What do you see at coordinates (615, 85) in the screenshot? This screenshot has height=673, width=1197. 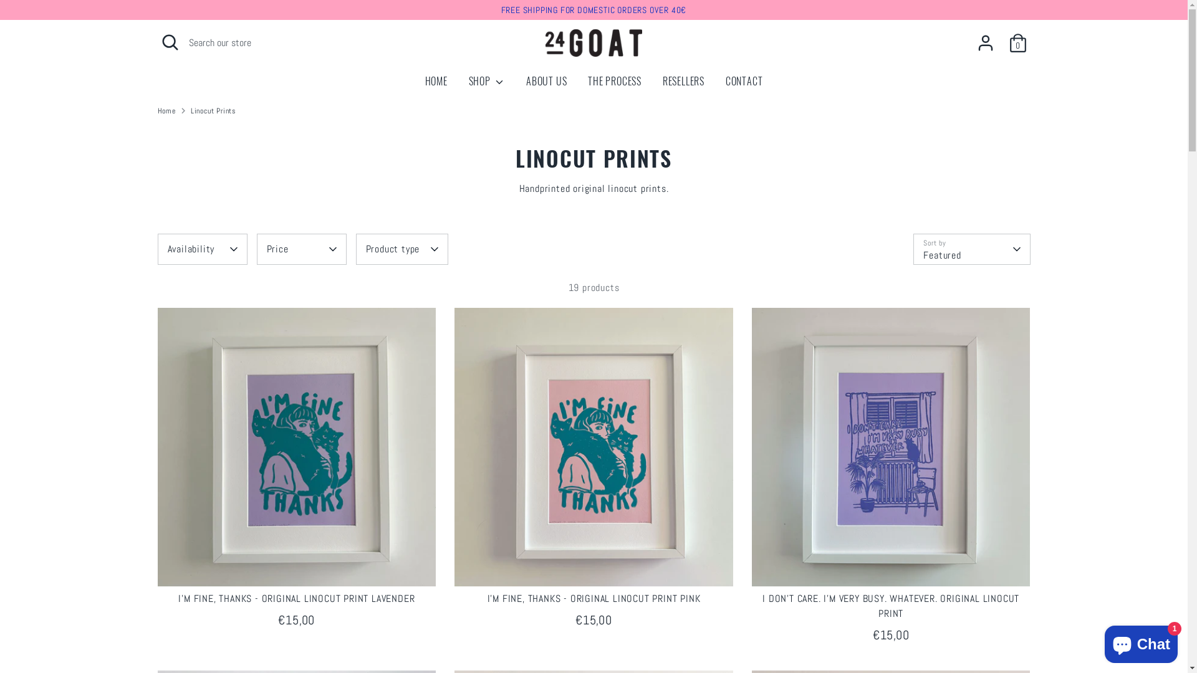 I see `THE PROCESS` at bounding box center [615, 85].